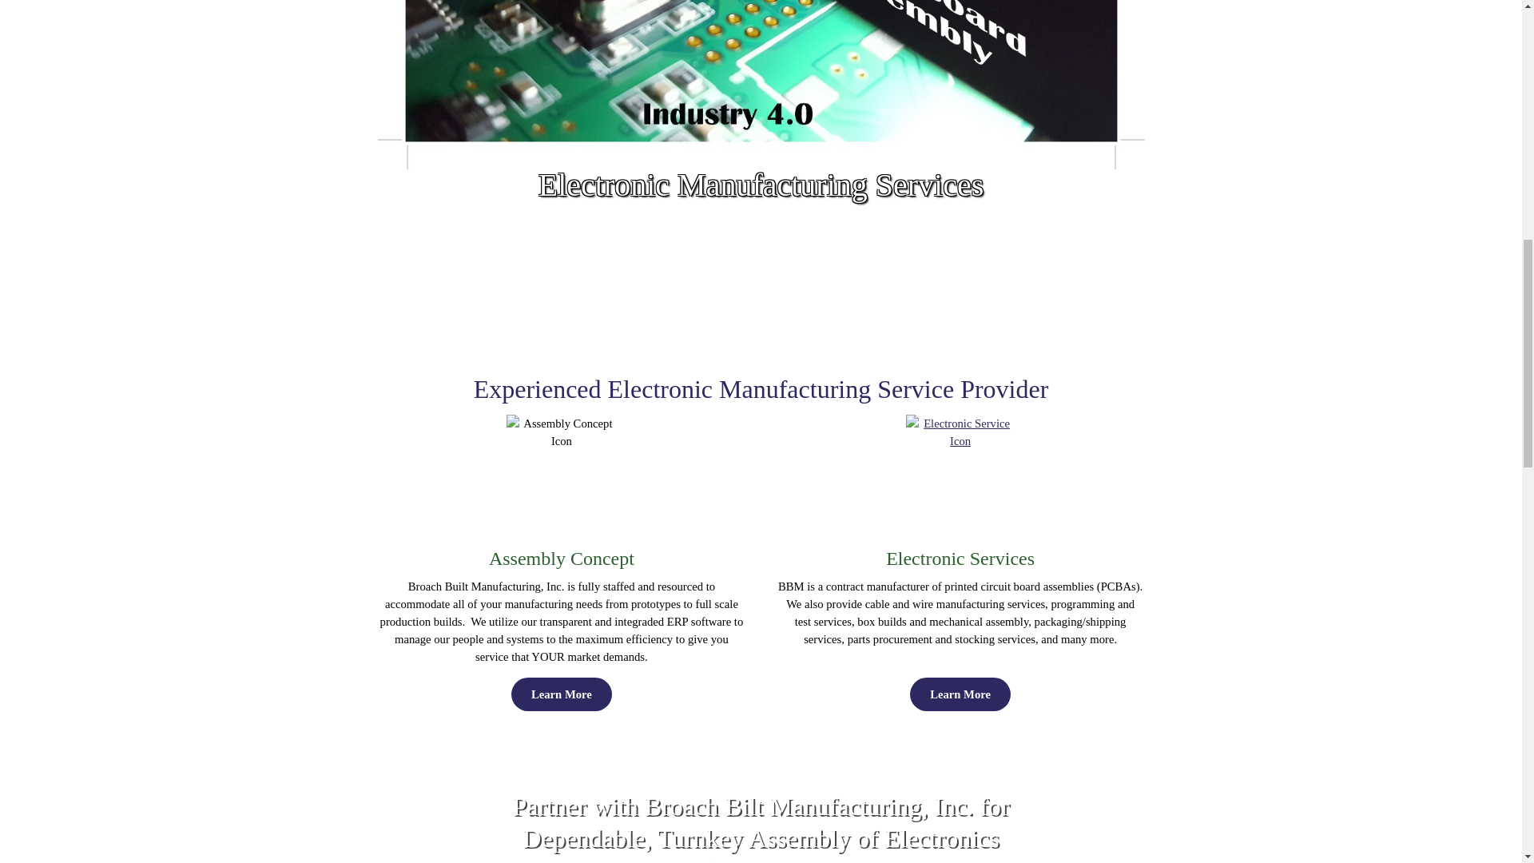 This screenshot has height=863, width=1534. Describe the element at coordinates (561, 431) in the screenshot. I see `Assembly Concept Icon` at that location.